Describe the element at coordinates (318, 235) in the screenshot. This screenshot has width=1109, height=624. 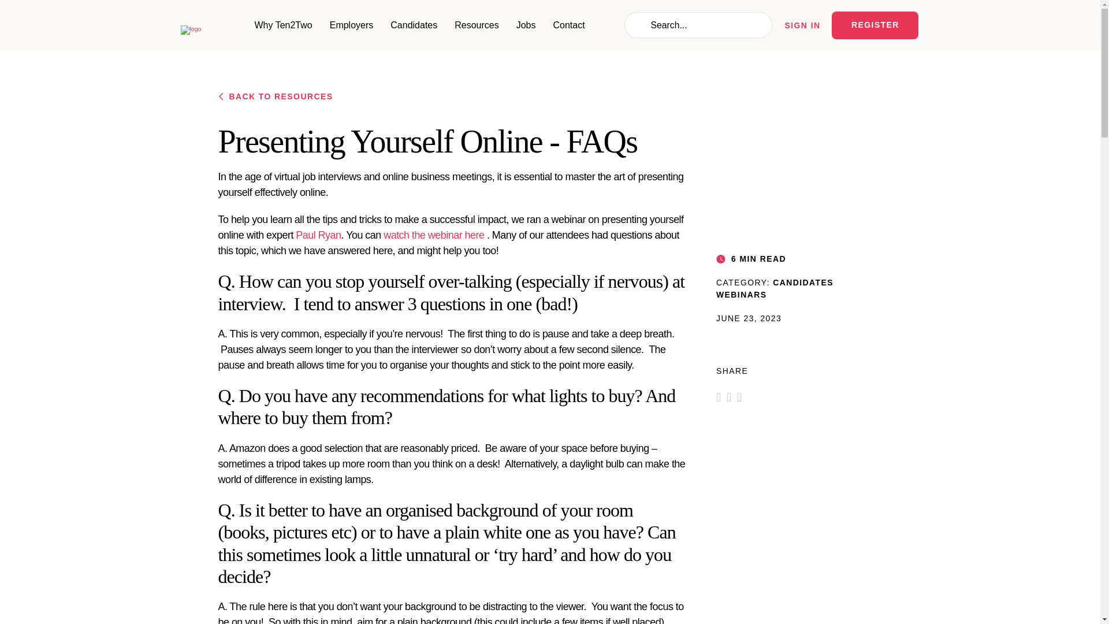
I see `Paul Ryan` at that location.